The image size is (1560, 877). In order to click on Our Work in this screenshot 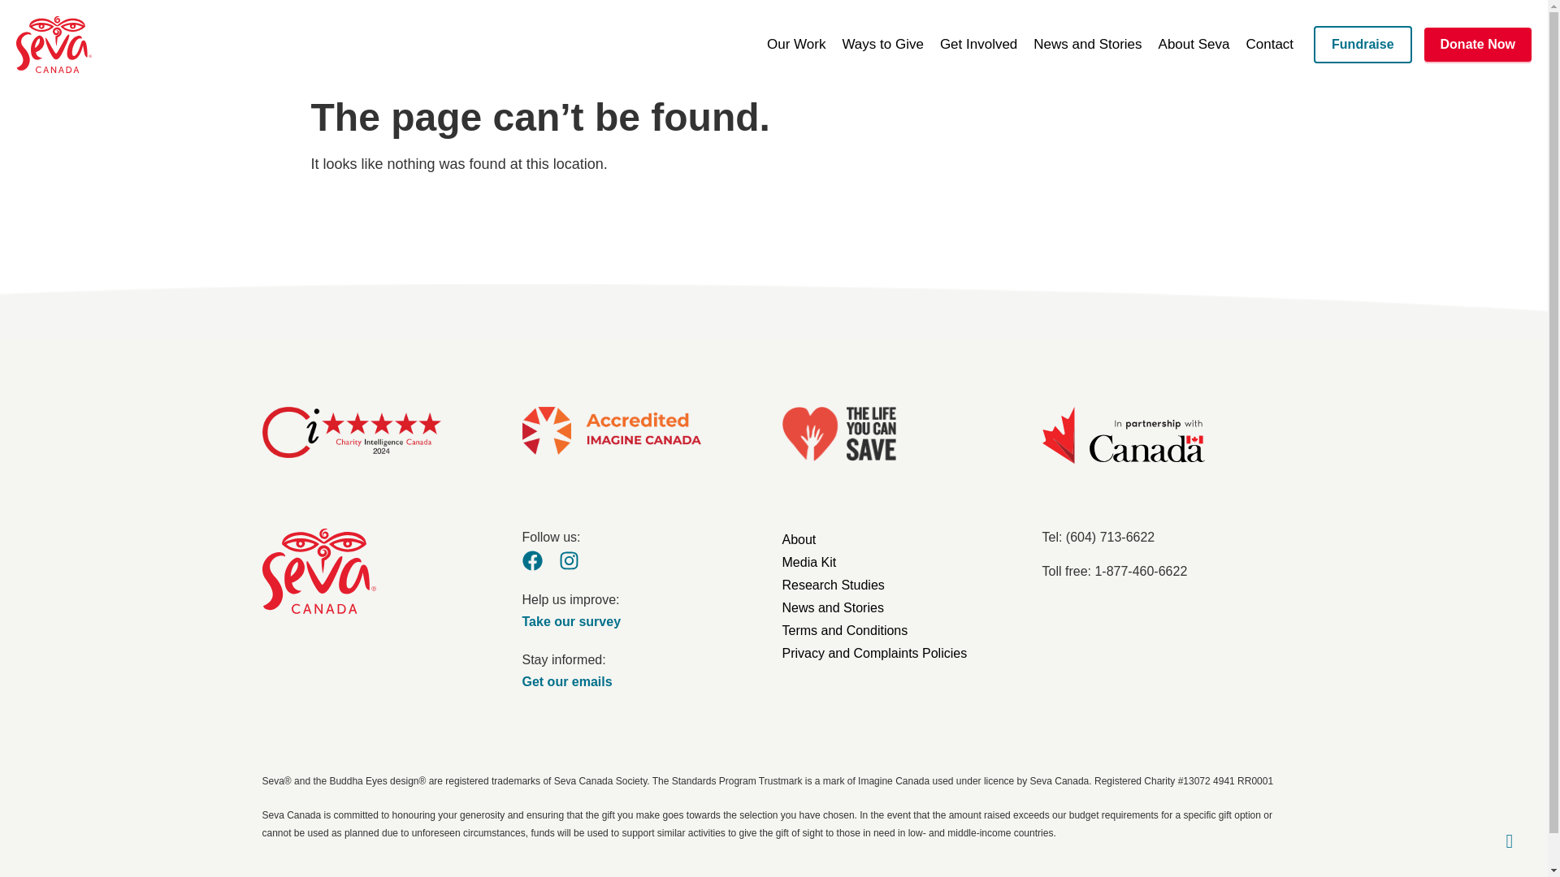, I will do `click(795, 45)`.